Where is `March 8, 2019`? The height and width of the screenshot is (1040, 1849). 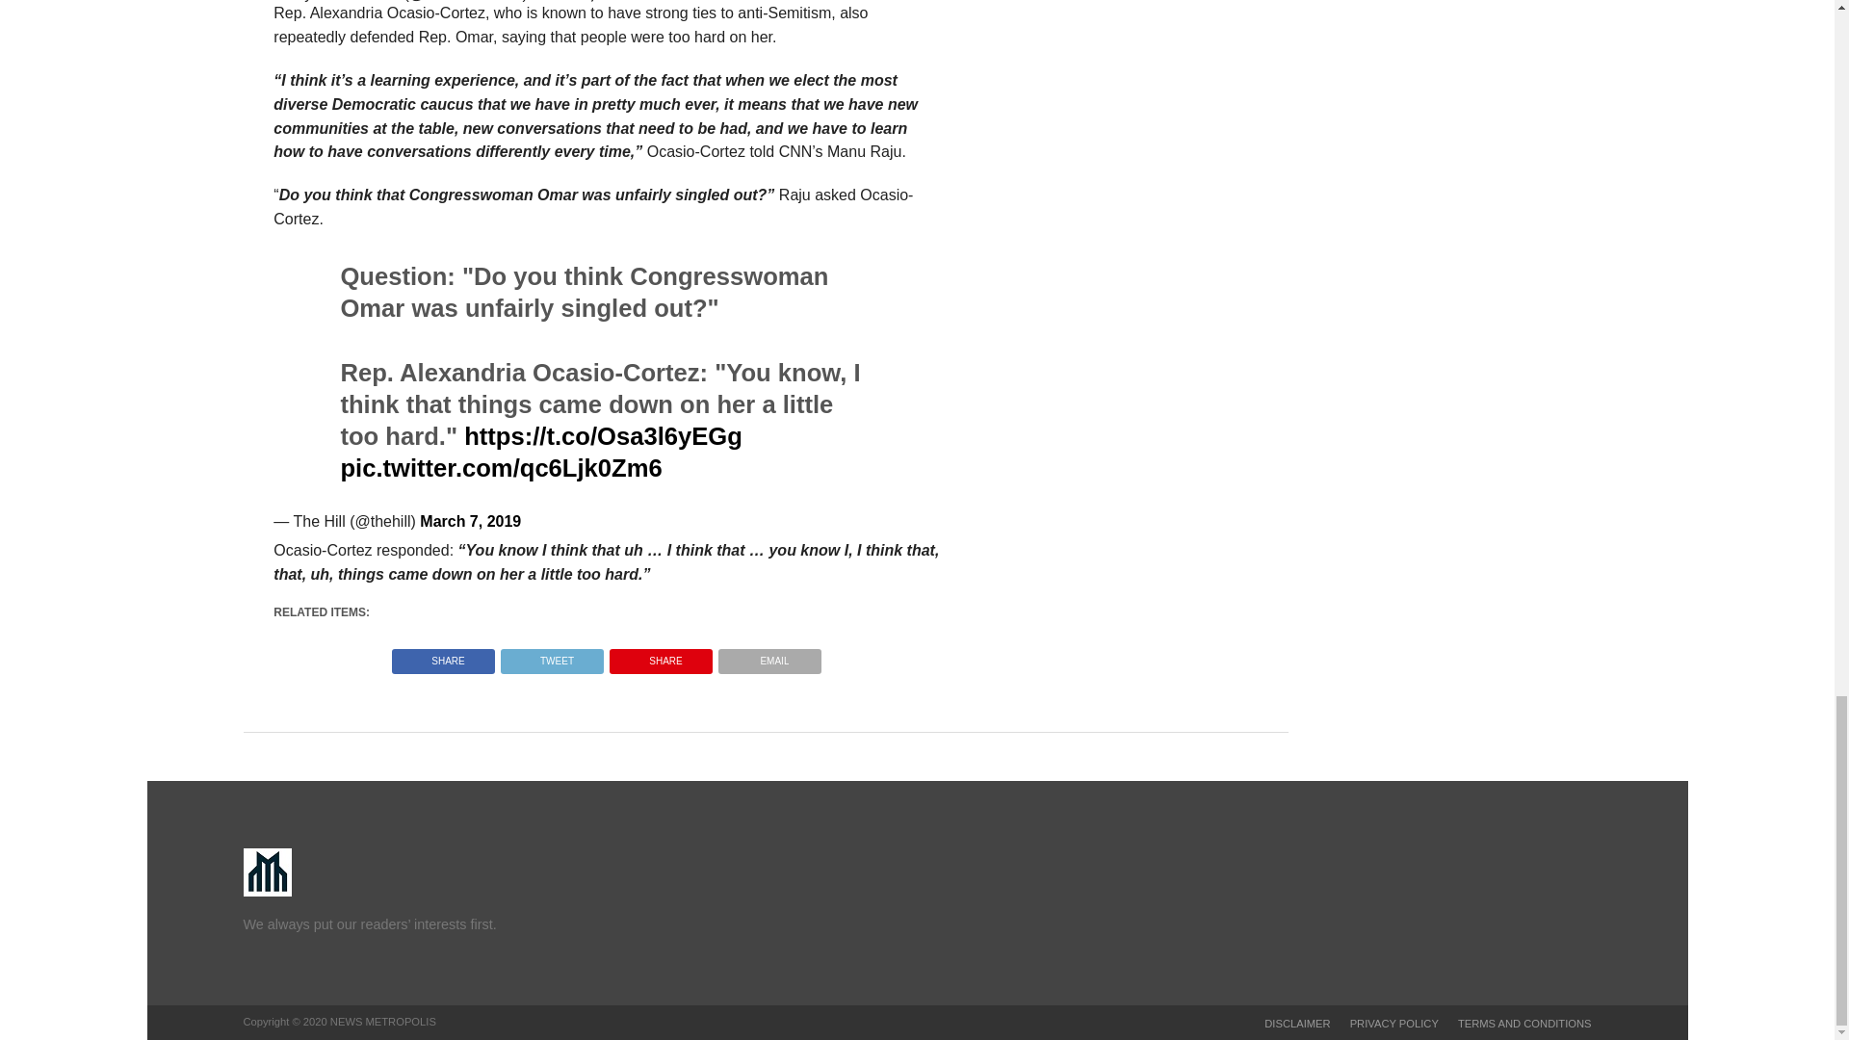 March 8, 2019 is located at coordinates (582, 1).